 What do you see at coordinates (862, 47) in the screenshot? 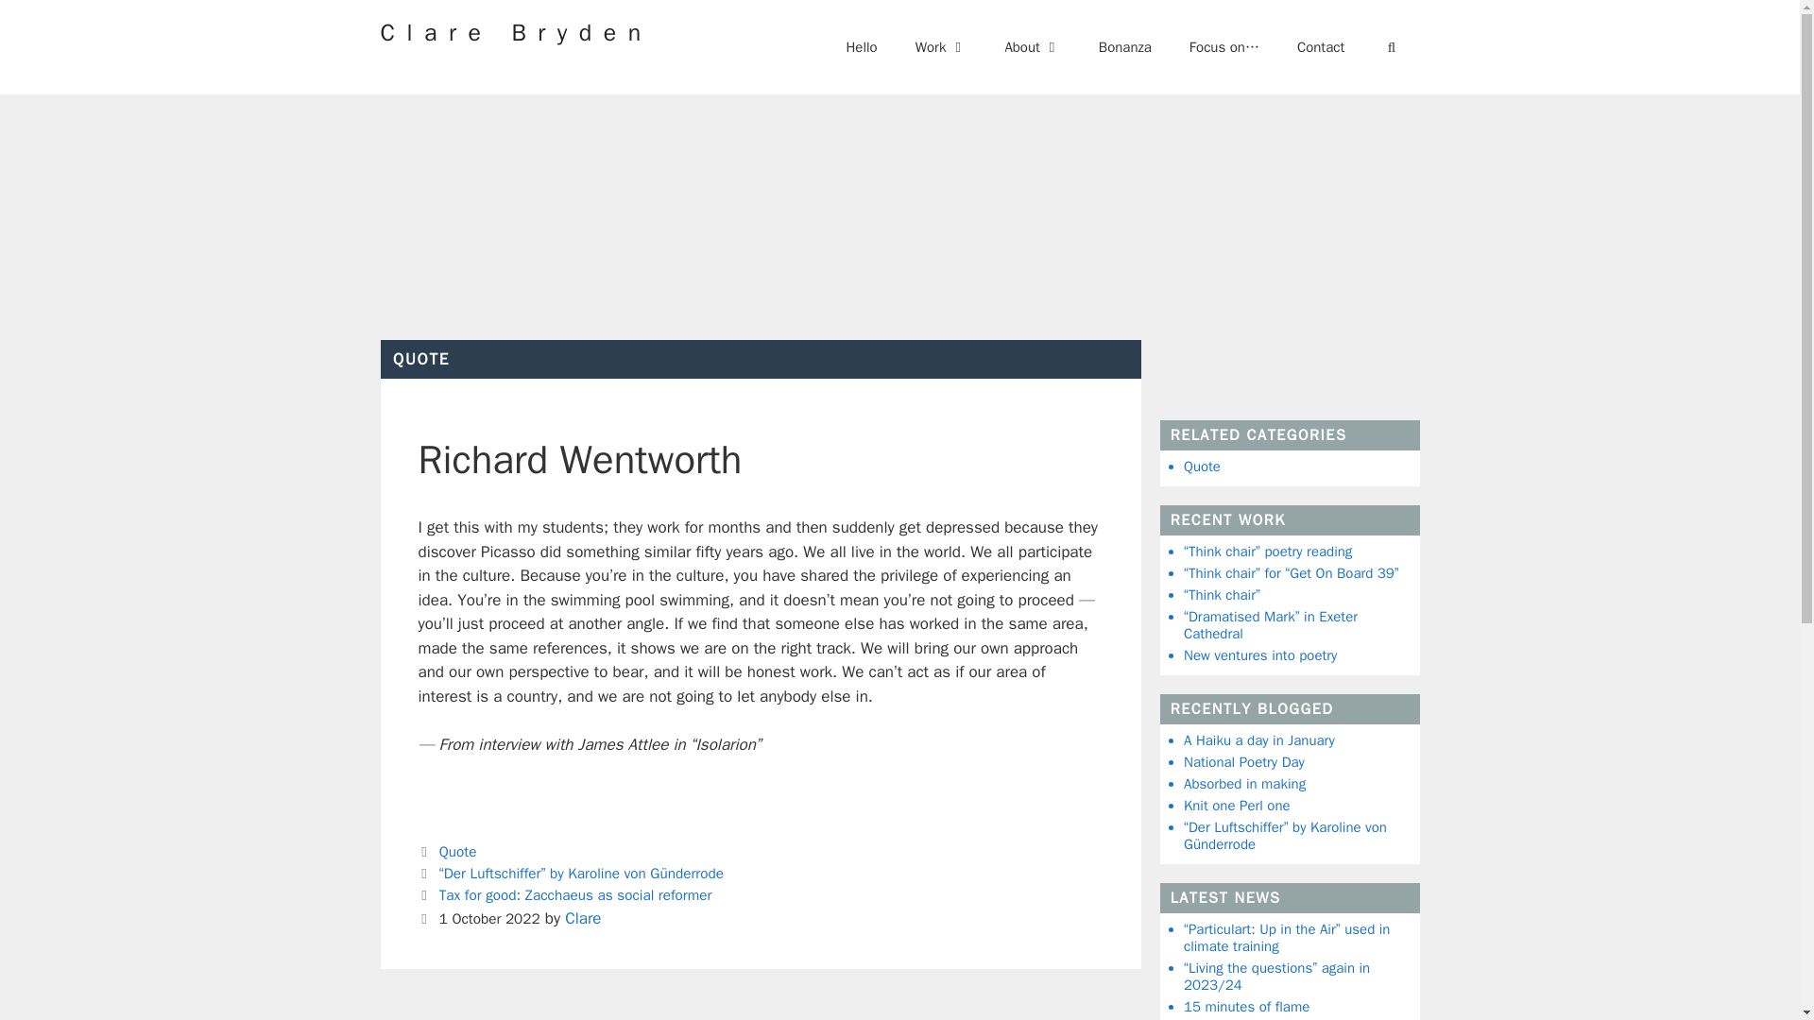
I see `Hello` at bounding box center [862, 47].